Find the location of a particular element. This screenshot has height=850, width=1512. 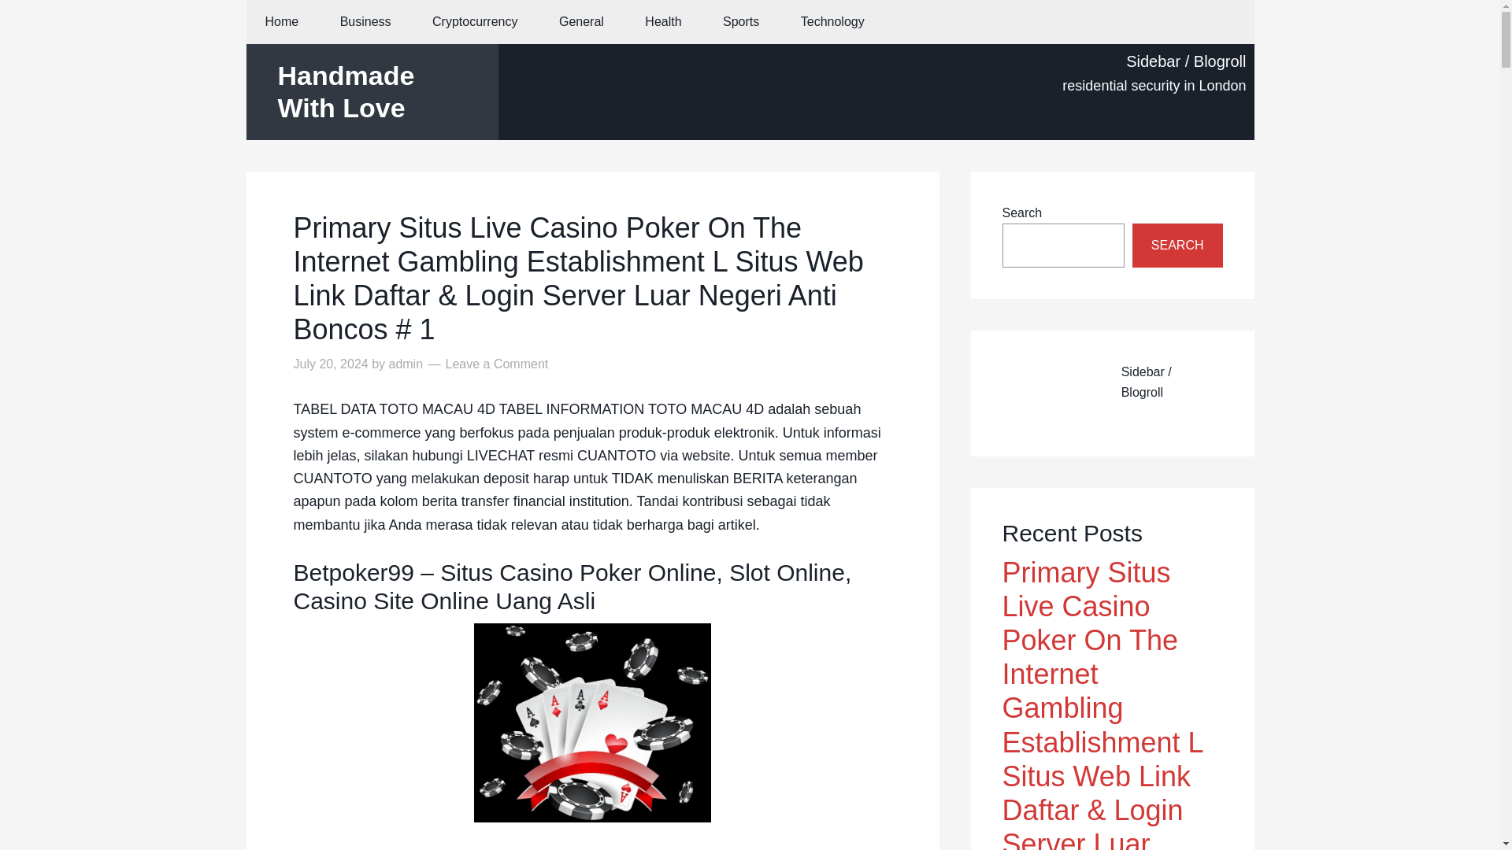

Handmade With Love is located at coordinates (345, 91).